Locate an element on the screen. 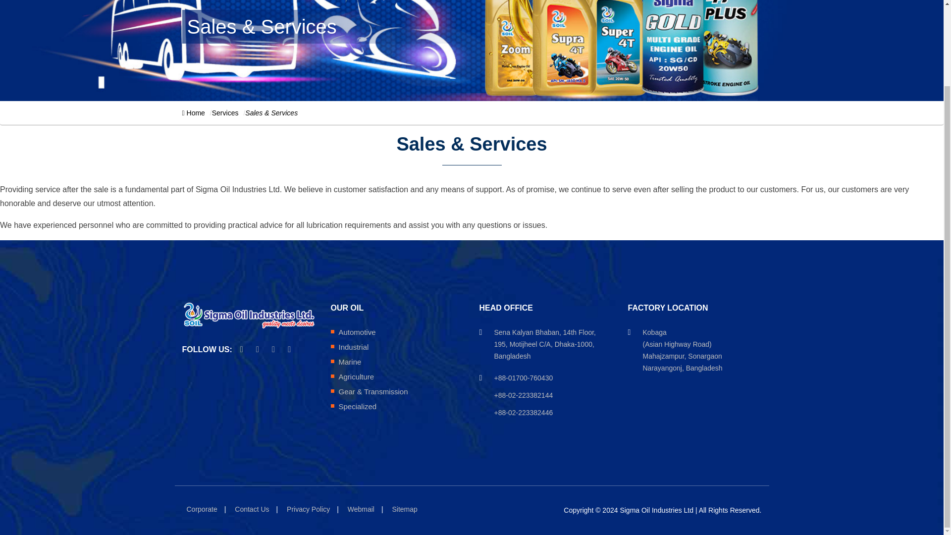 The image size is (951, 535). Call Us Now is located at coordinates (524, 415).